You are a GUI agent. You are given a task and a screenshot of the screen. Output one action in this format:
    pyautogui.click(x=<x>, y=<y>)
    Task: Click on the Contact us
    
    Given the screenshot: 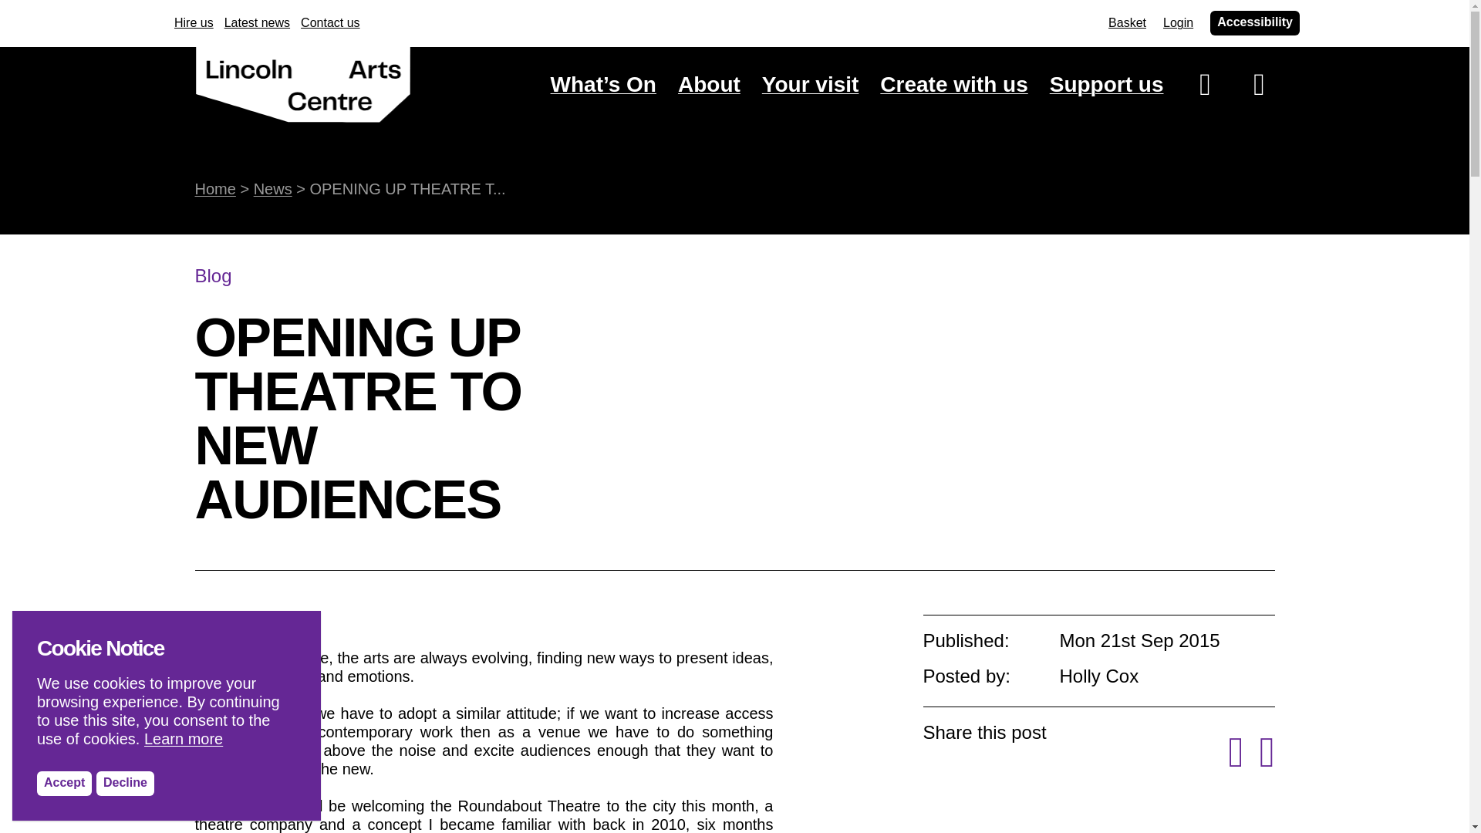 What is the action you would take?
    pyautogui.click(x=330, y=23)
    